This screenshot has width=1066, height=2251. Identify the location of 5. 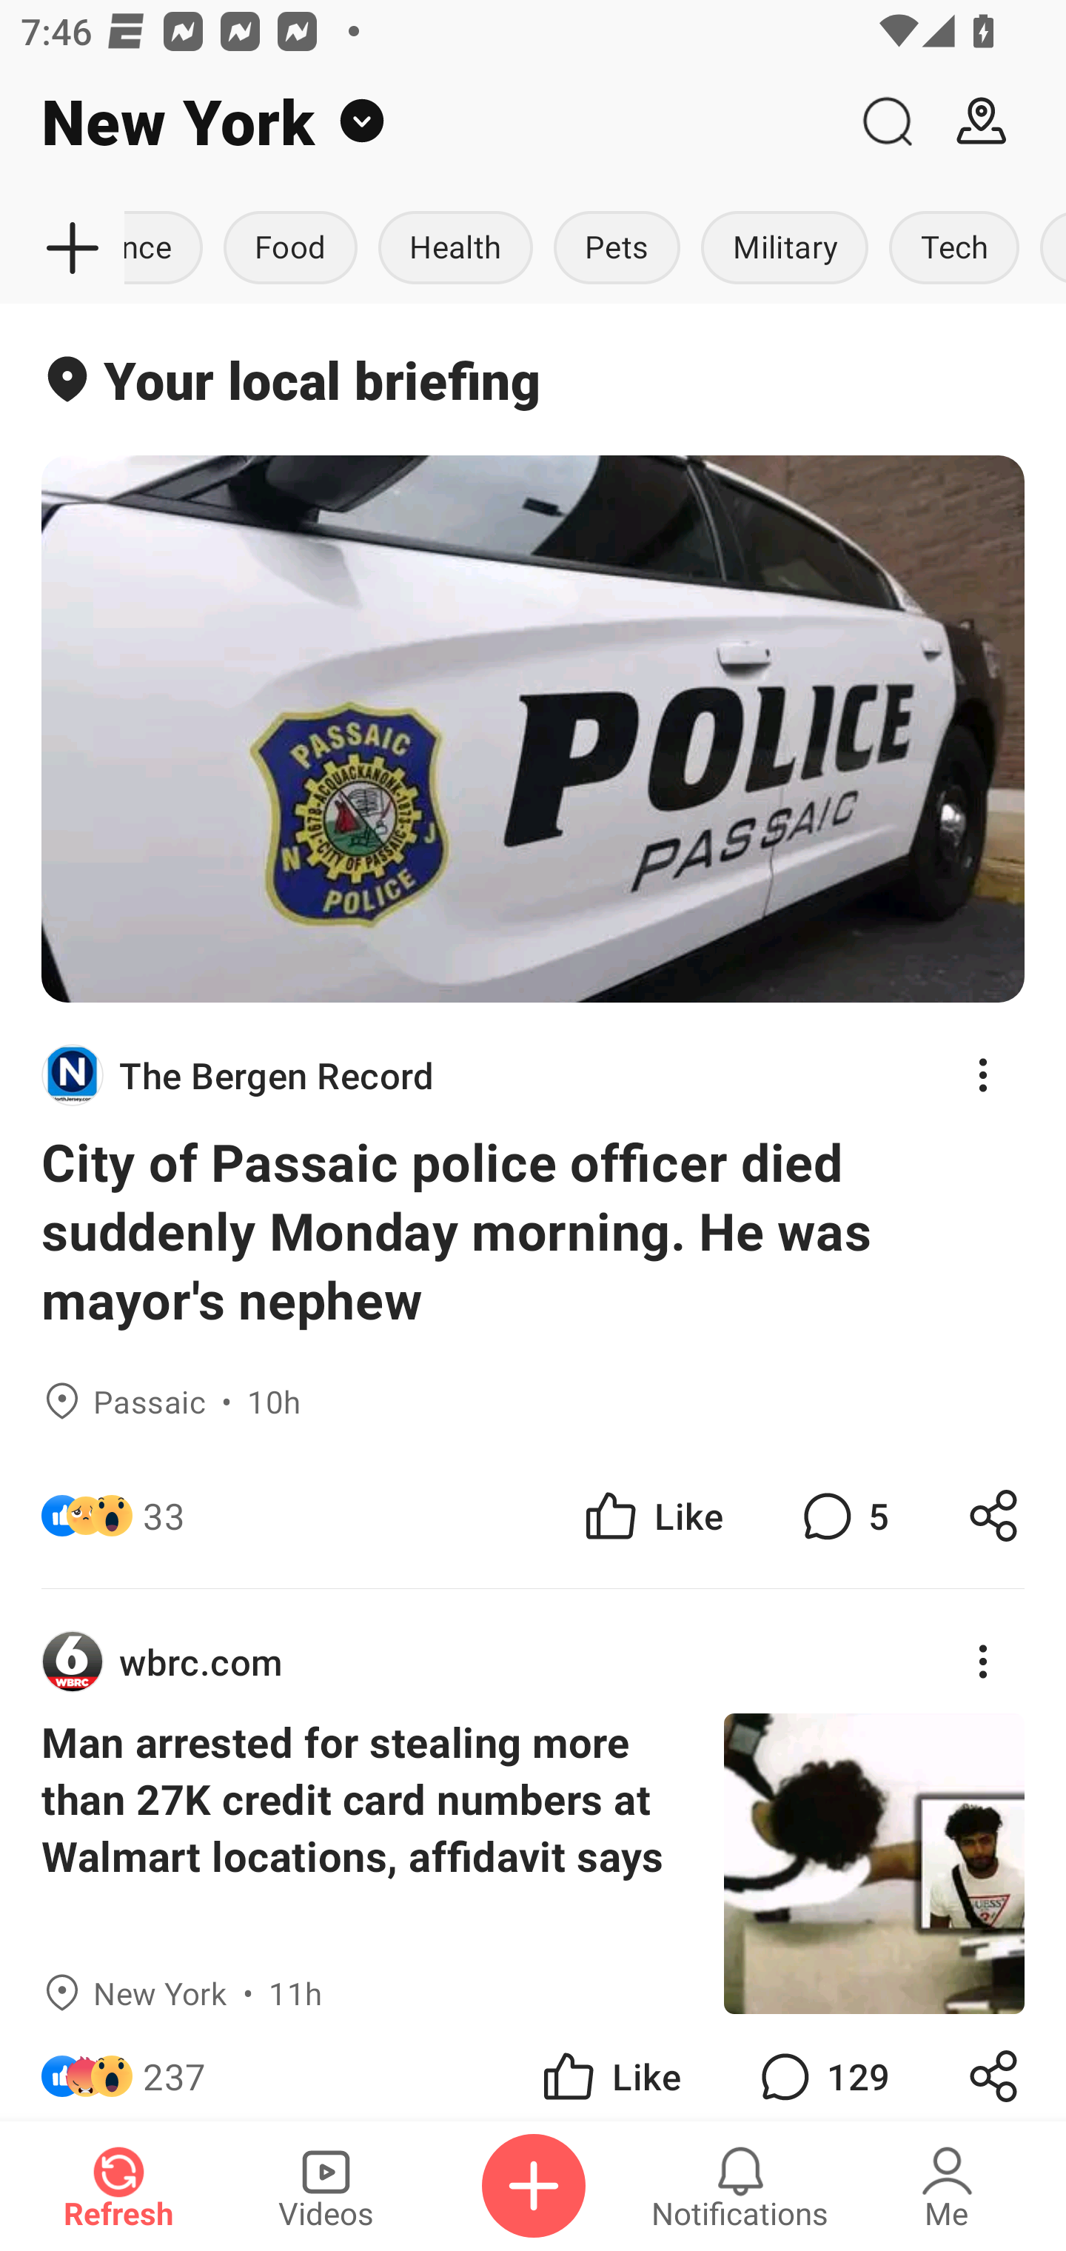
(842, 1516).